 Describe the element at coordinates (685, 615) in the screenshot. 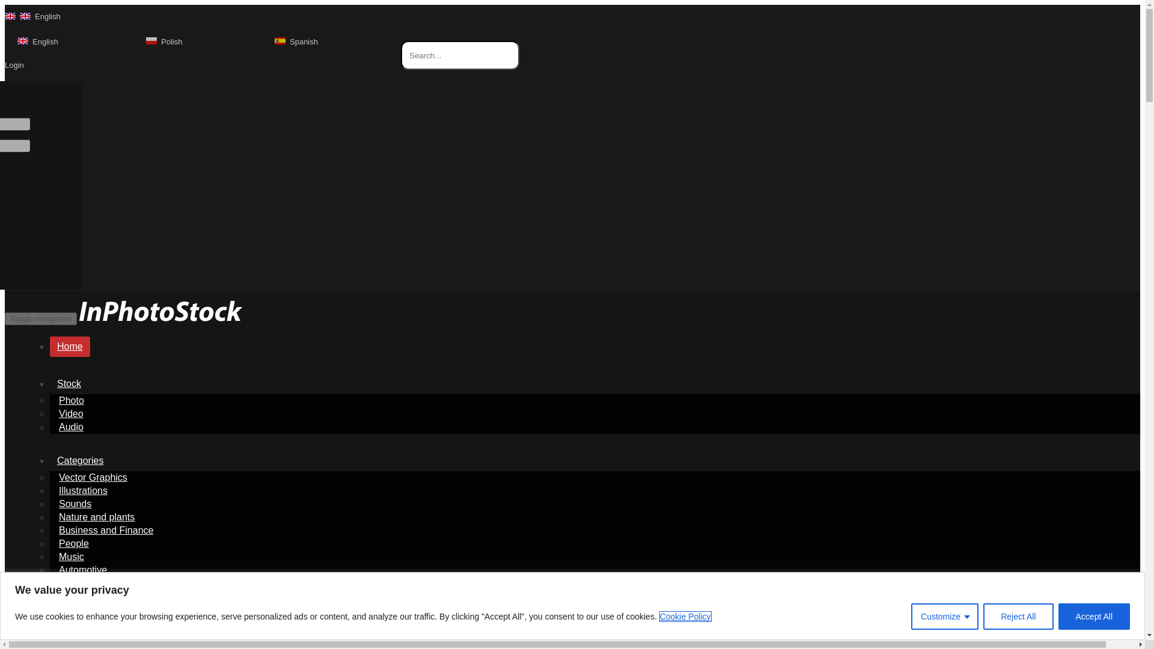

I see `Cookie Policy` at that location.